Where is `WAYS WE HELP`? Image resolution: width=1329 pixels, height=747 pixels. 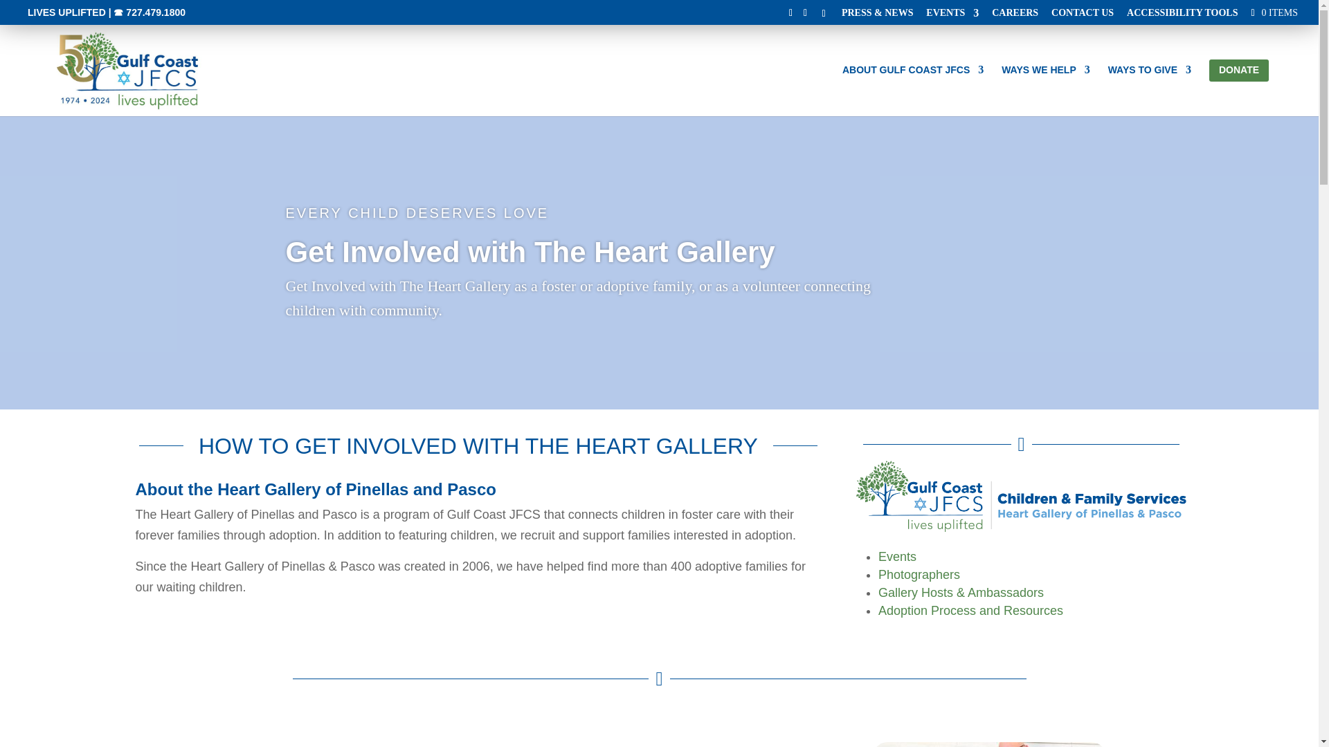
WAYS WE HELP is located at coordinates (1045, 86).